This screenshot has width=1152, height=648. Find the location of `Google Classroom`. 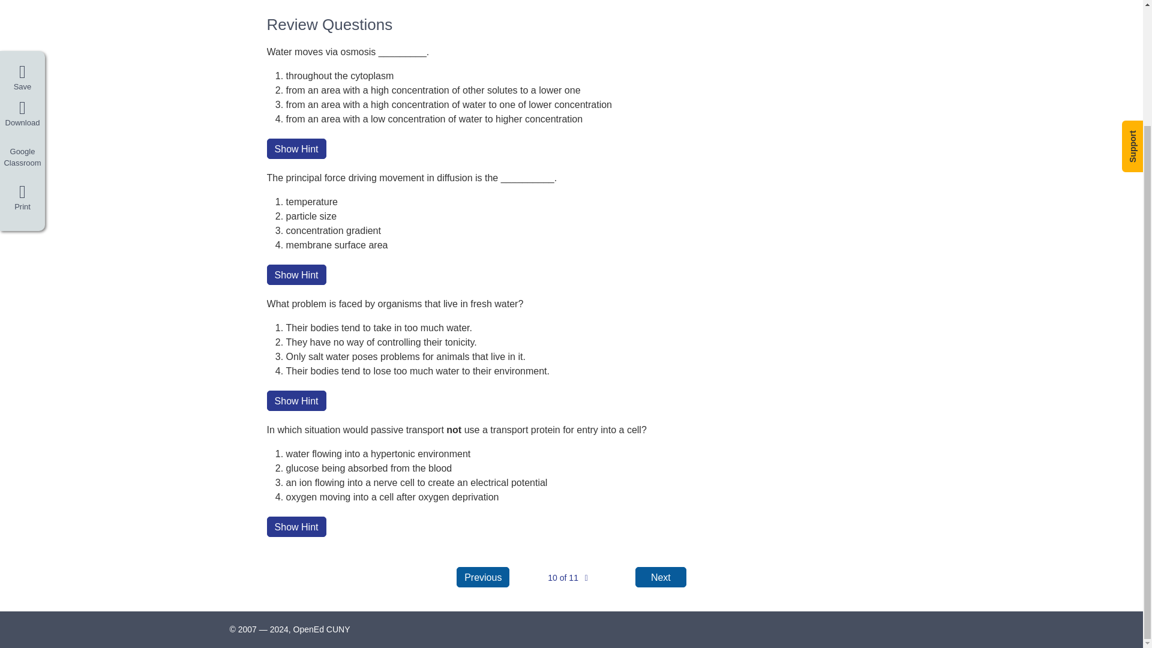

Google Classroom is located at coordinates (22, 17).